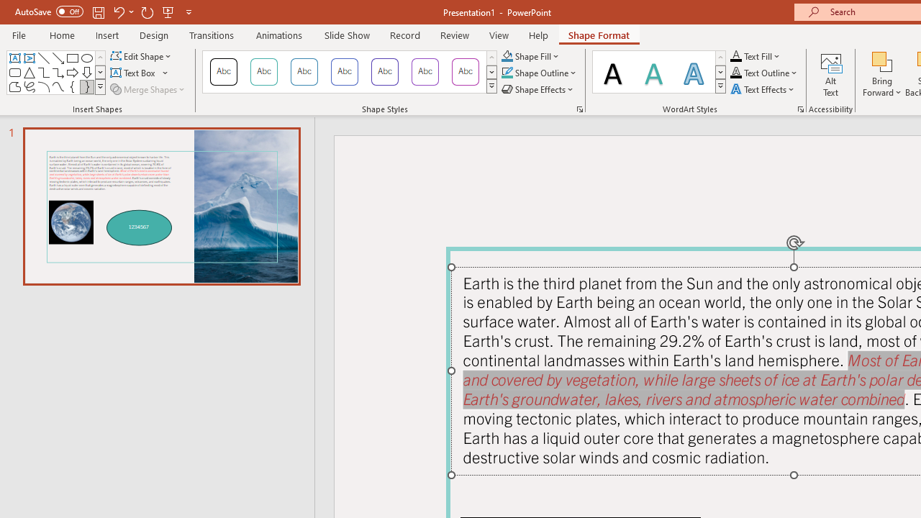 Image resolution: width=921 pixels, height=518 pixels. What do you see at coordinates (29, 58) in the screenshot?
I see `Vertical Text Box` at bounding box center [29, 58].